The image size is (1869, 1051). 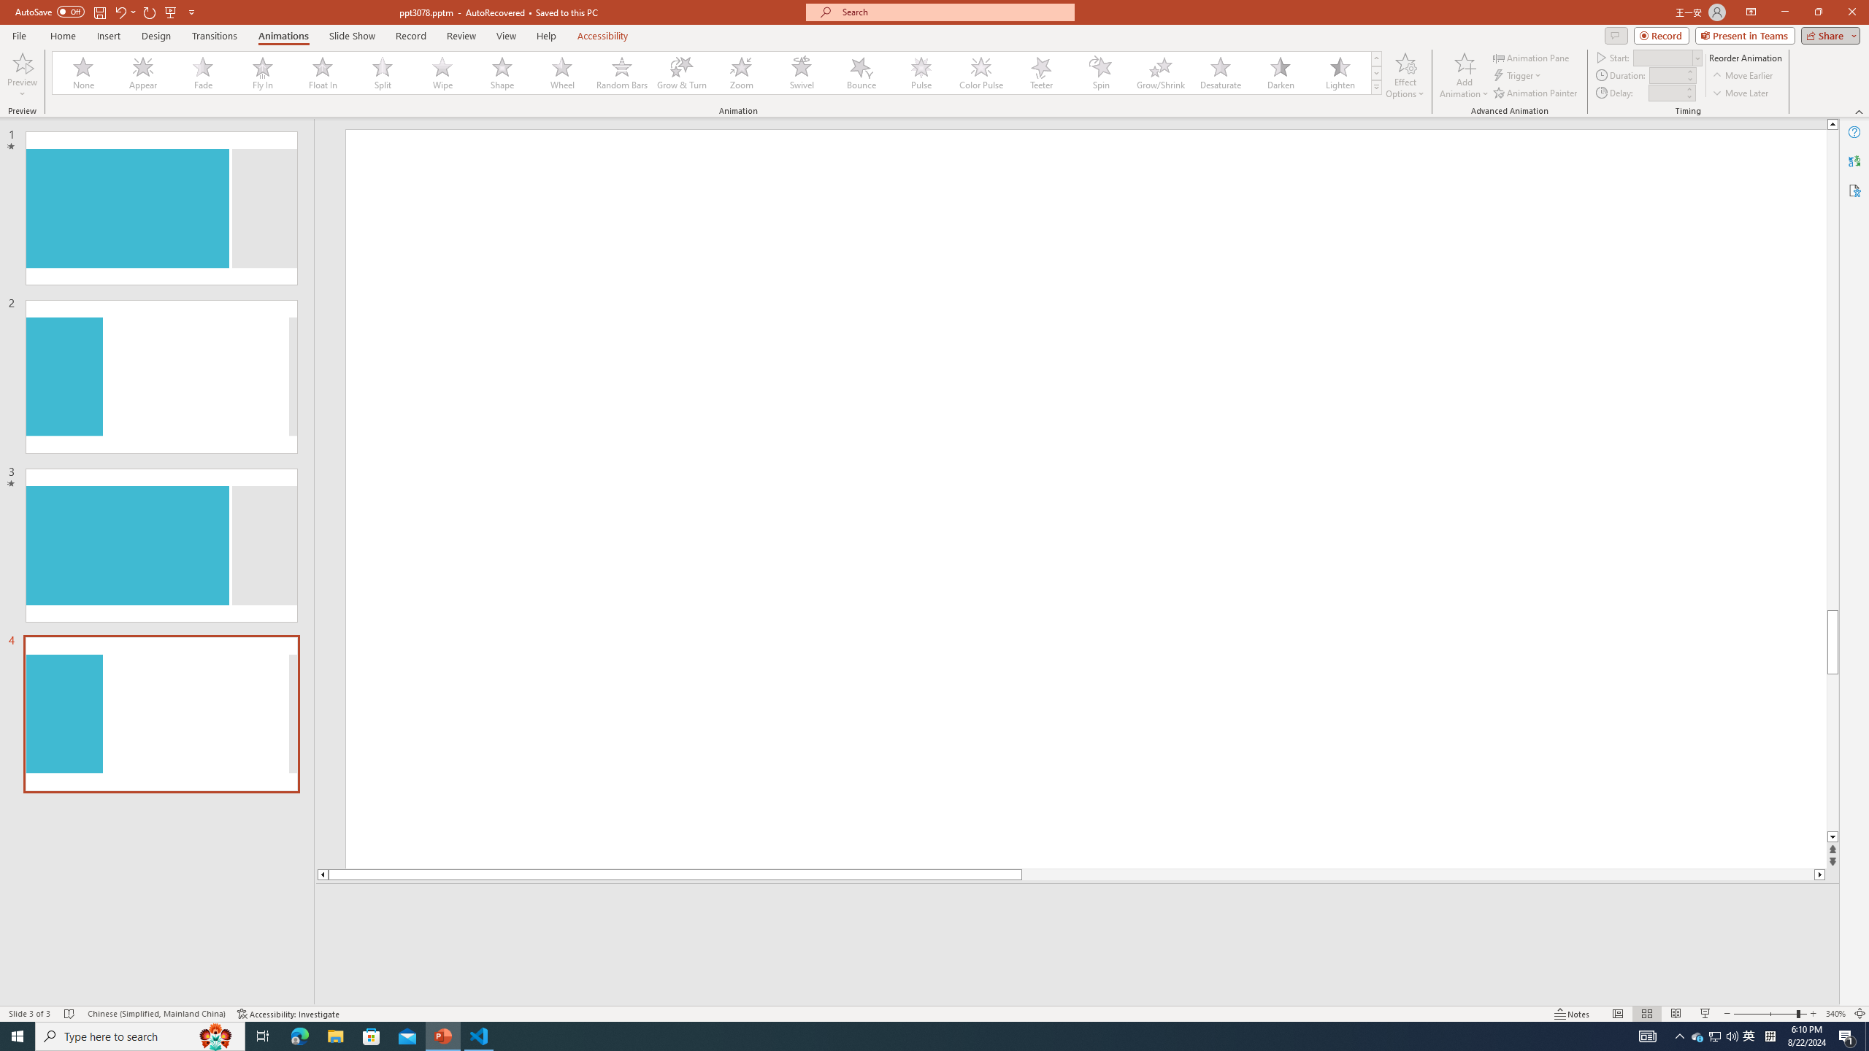 I want to click on Insert, so click(x=108, y=36).